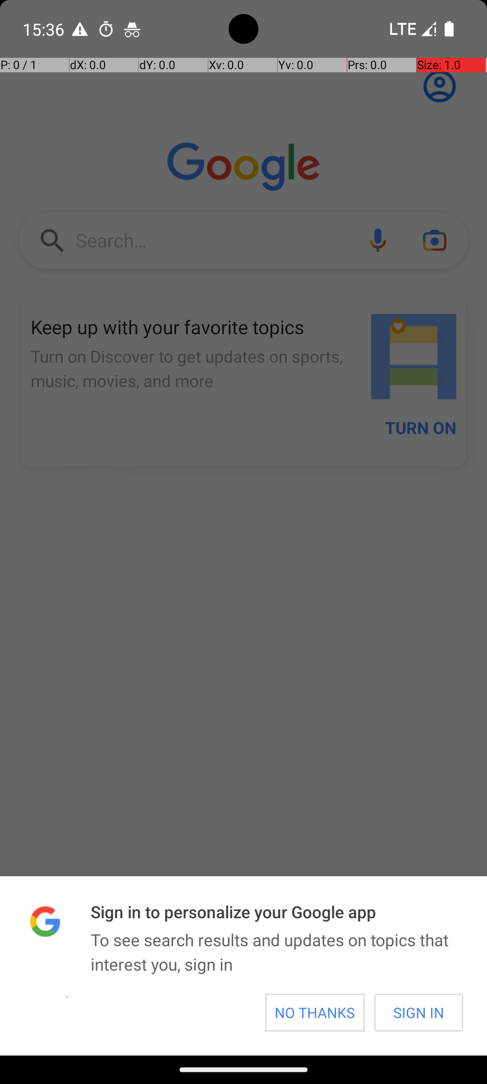 This screenshot has width=487, height=1084. What do you see at coordinates (277, 911) in the screenshot?
I see `Sign in to personalize your Google app` at bounding box center [277, 911].